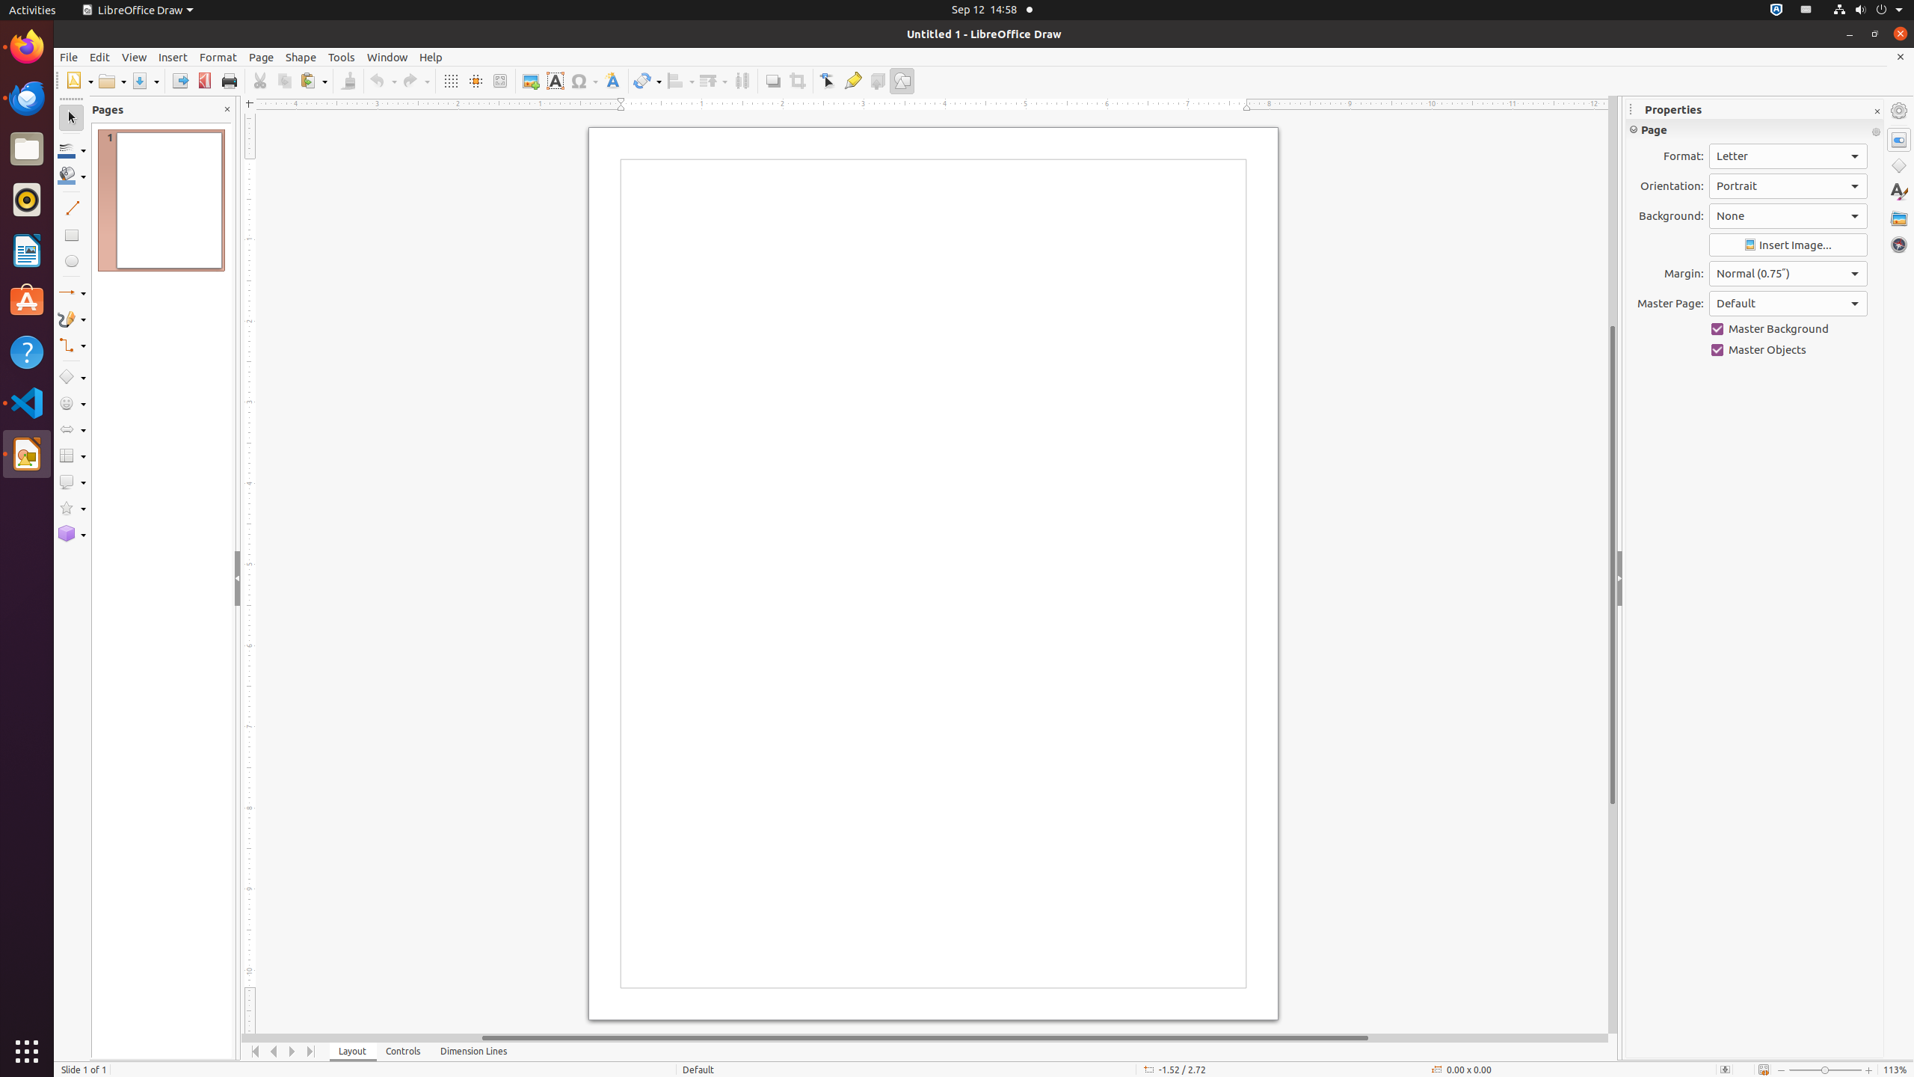 The width and height of the screenshot is (1914, 1077). I want to click on :1.72/StatusNotifierItem, so click(1776, 10).